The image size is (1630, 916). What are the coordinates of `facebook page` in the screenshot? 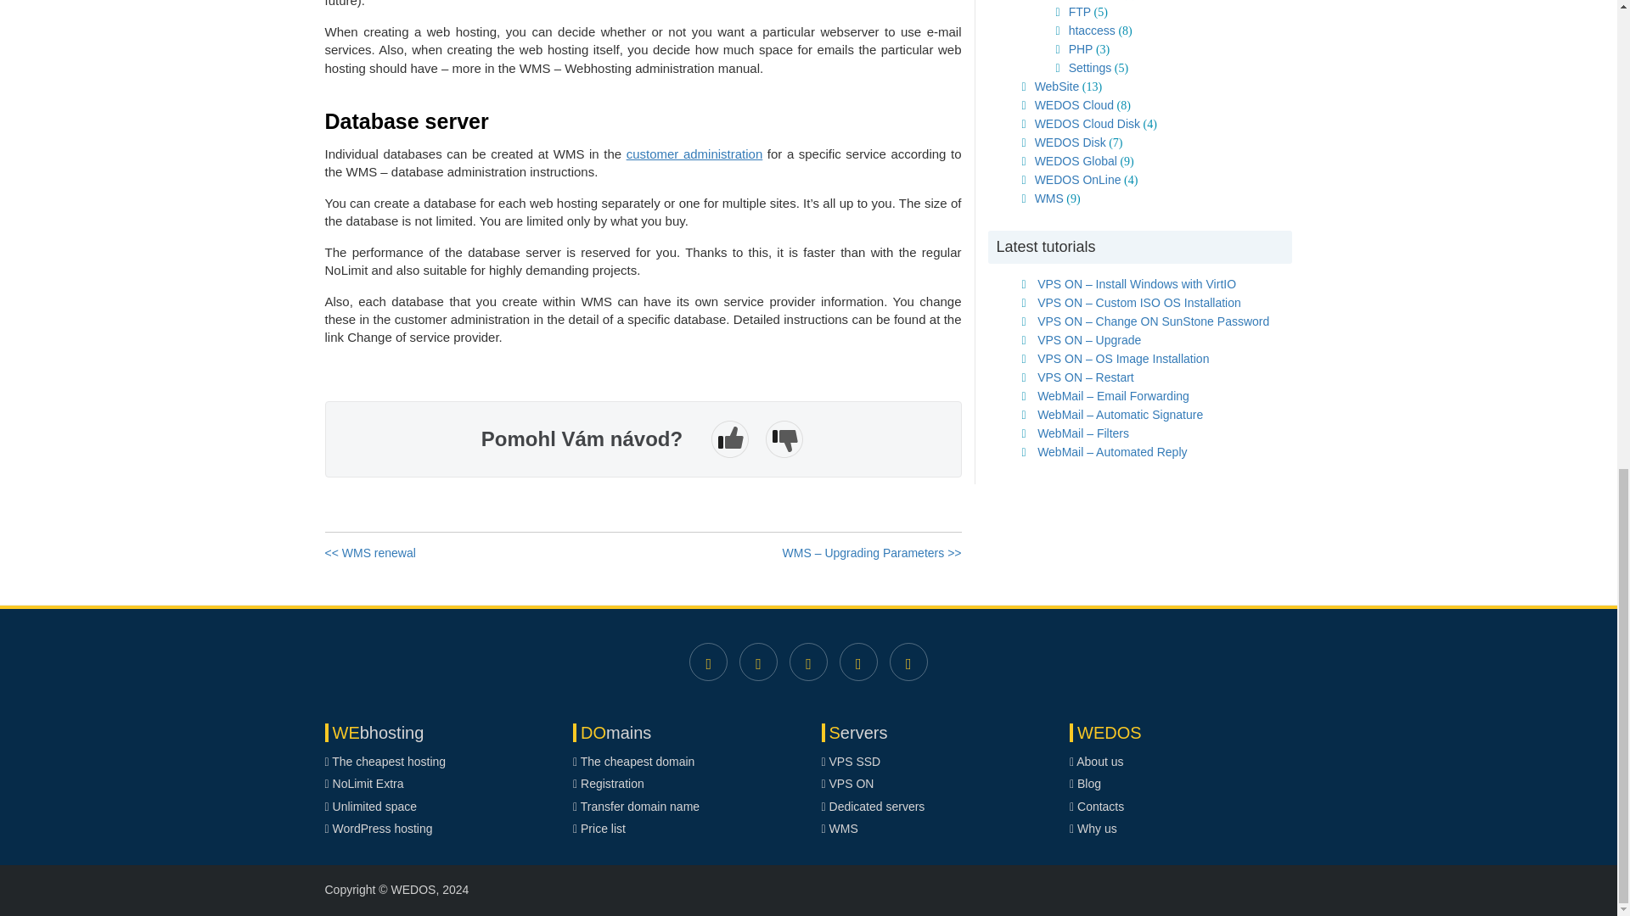 It's located at (708, 662).